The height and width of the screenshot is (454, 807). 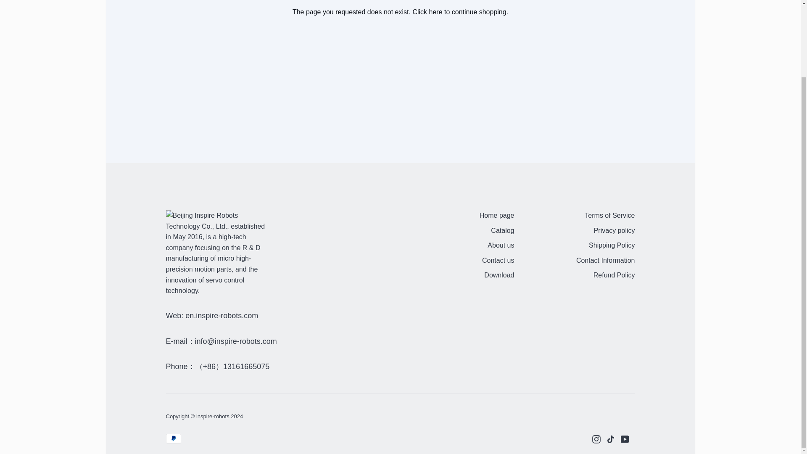 What do you see at coordinates (499, 276) in the screenshot?
I see `Download` at bounding box center [499, 276].